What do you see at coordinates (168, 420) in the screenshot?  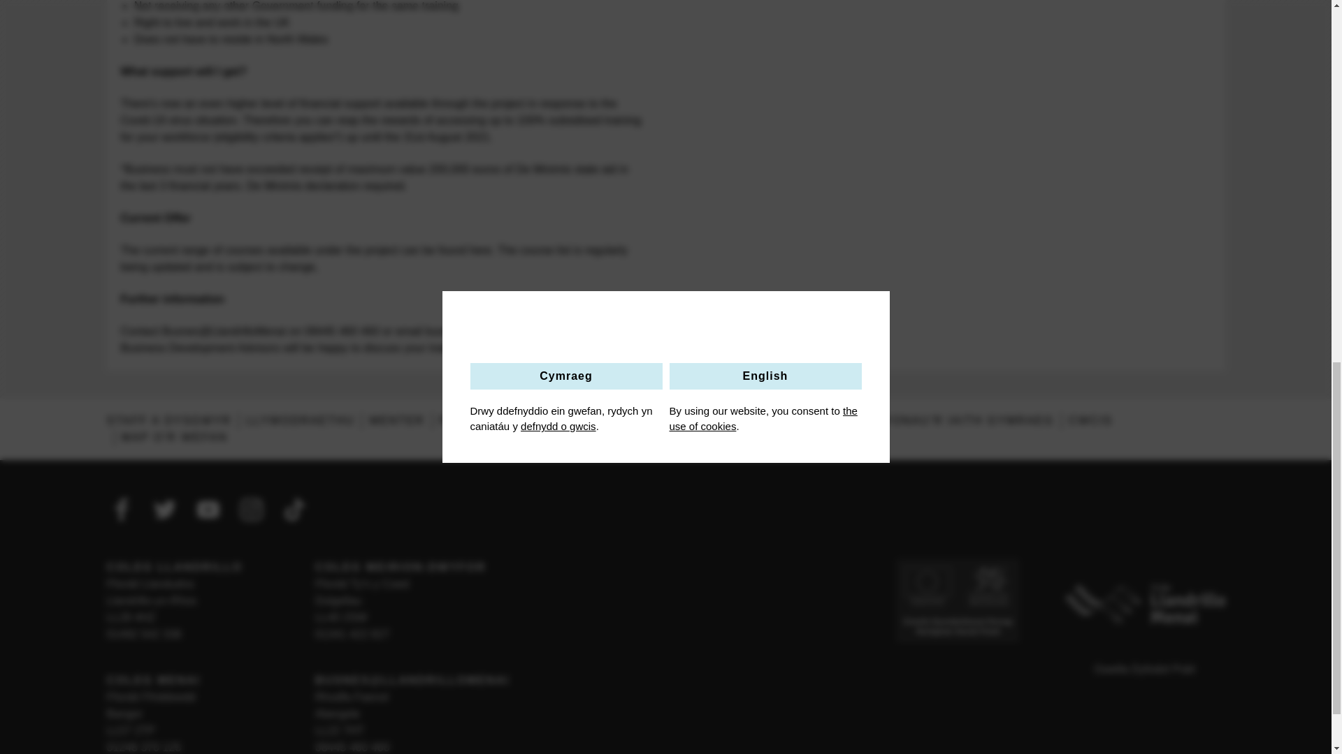 I see `STAFF A DYSGWYR` at bounding box center [168, 420].